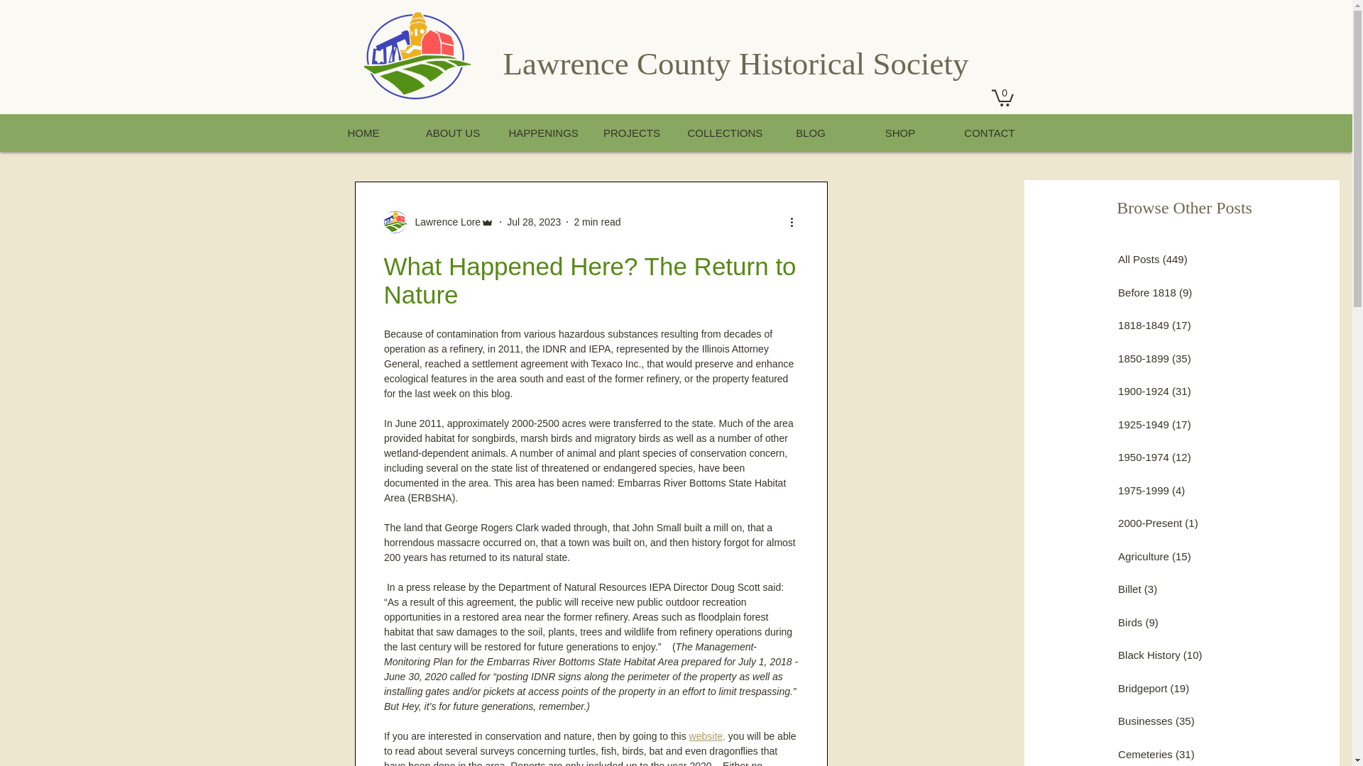 This screenshot has width=1363, height=766. I want to click on Lawrence County, so click(620, 63).